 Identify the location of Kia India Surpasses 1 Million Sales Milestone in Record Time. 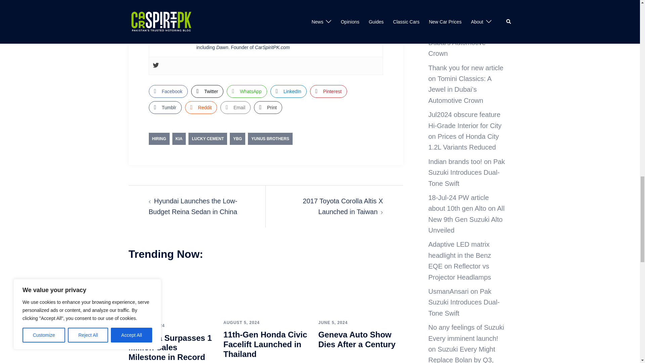
(171, 292).